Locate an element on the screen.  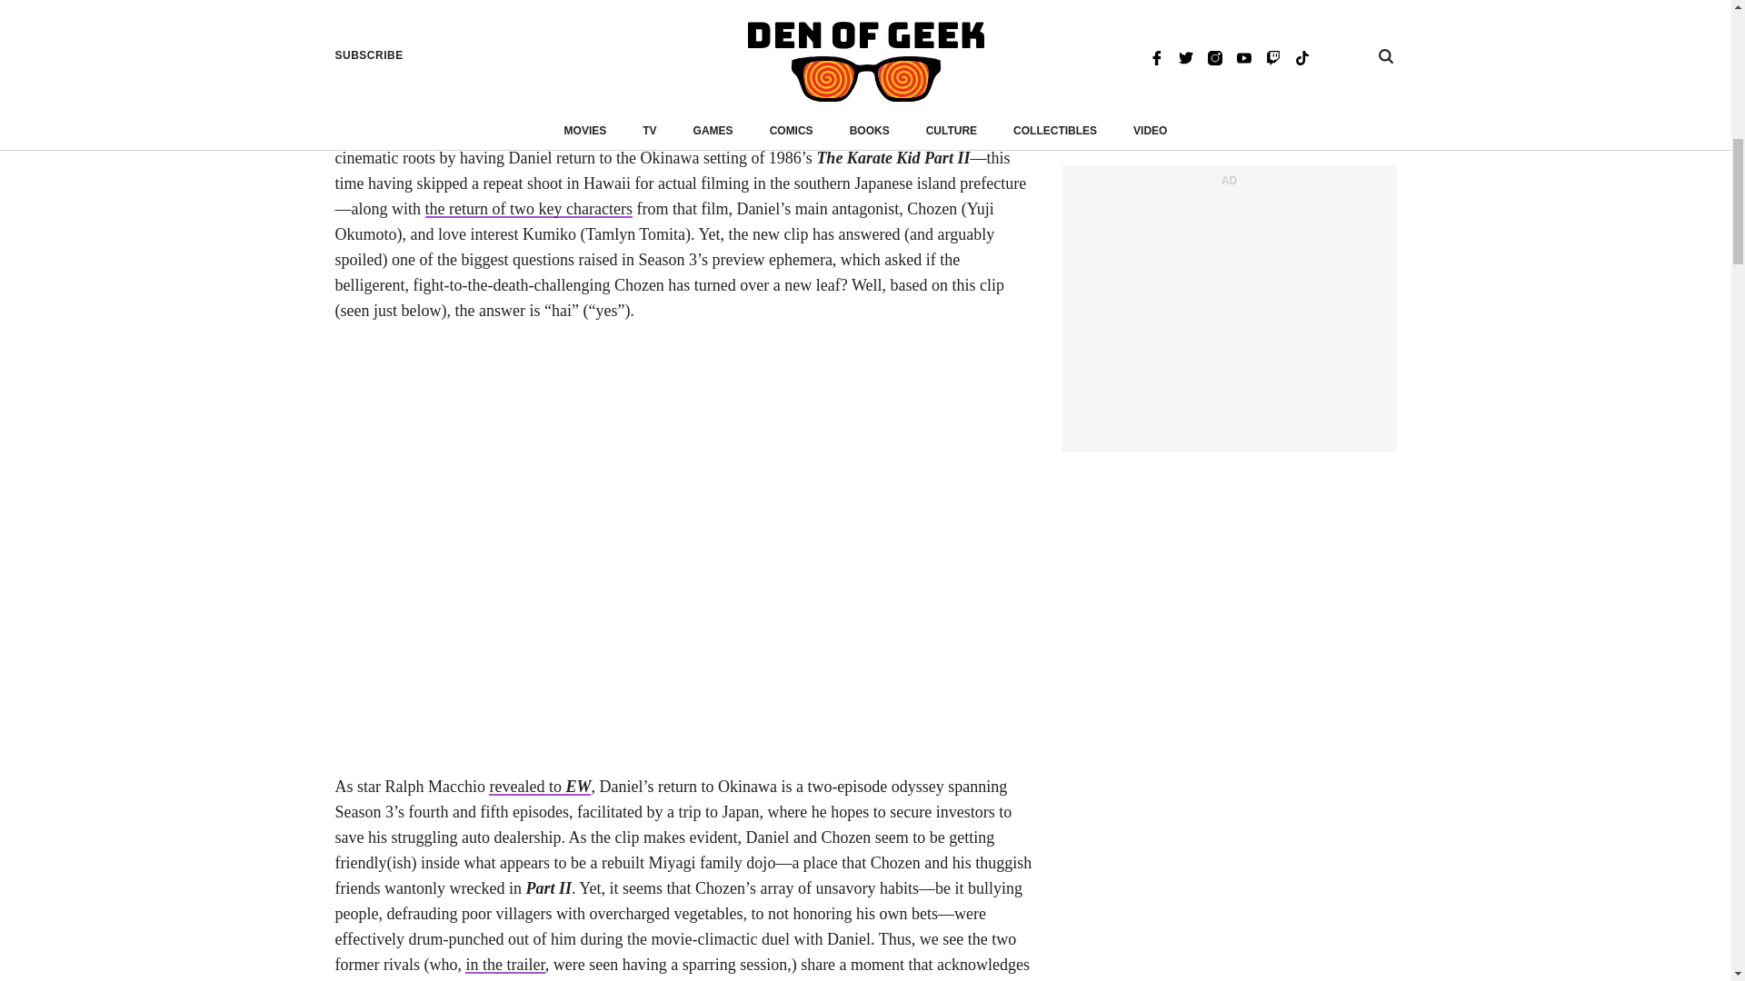
in the trailer is located at coordinates (505, 965).